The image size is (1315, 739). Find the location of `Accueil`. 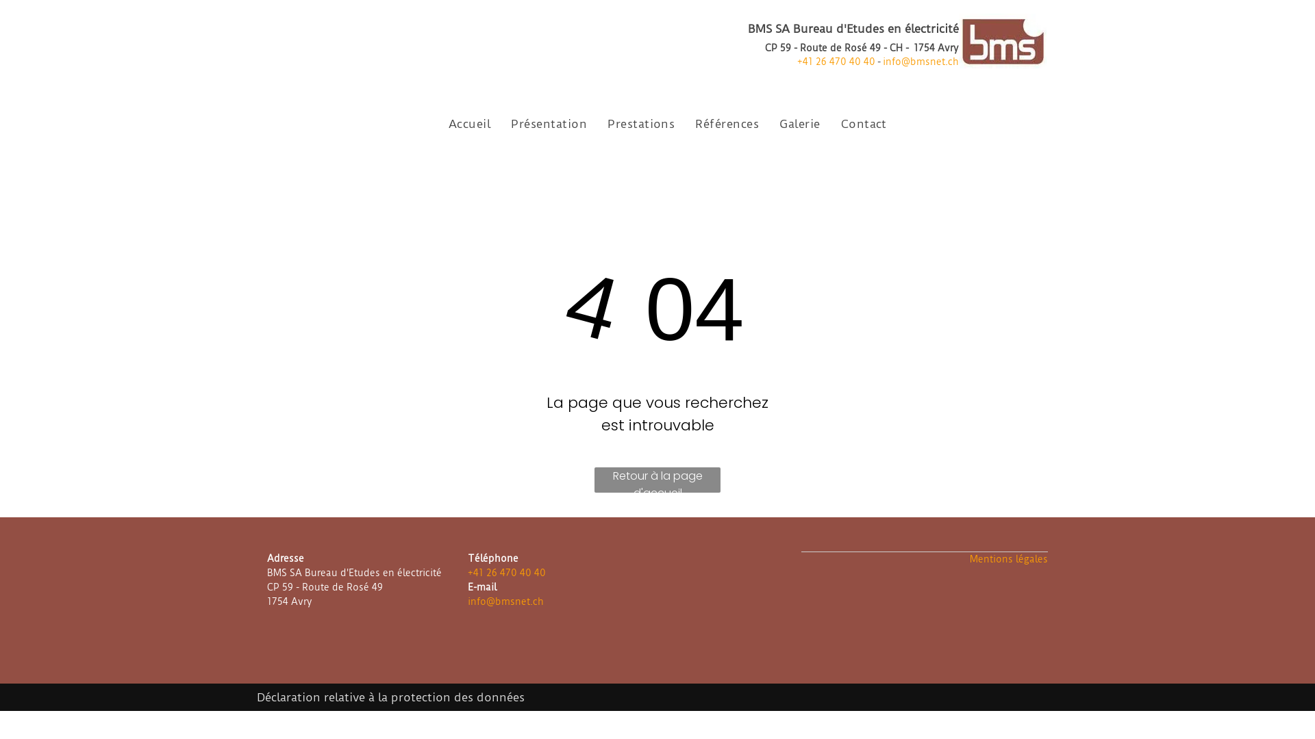

Accueil is located at coordinates (470, 124).